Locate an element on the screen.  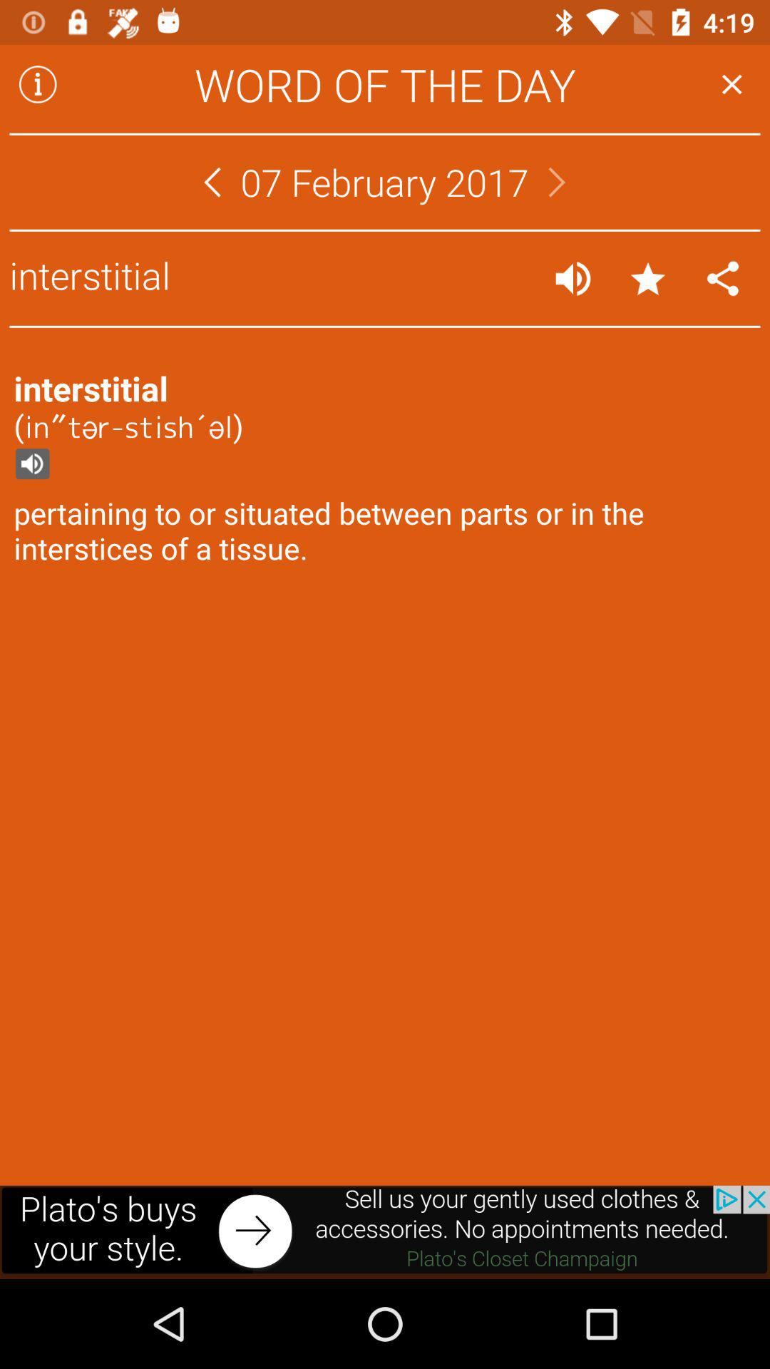
details book is located at coordinates (38, 84).